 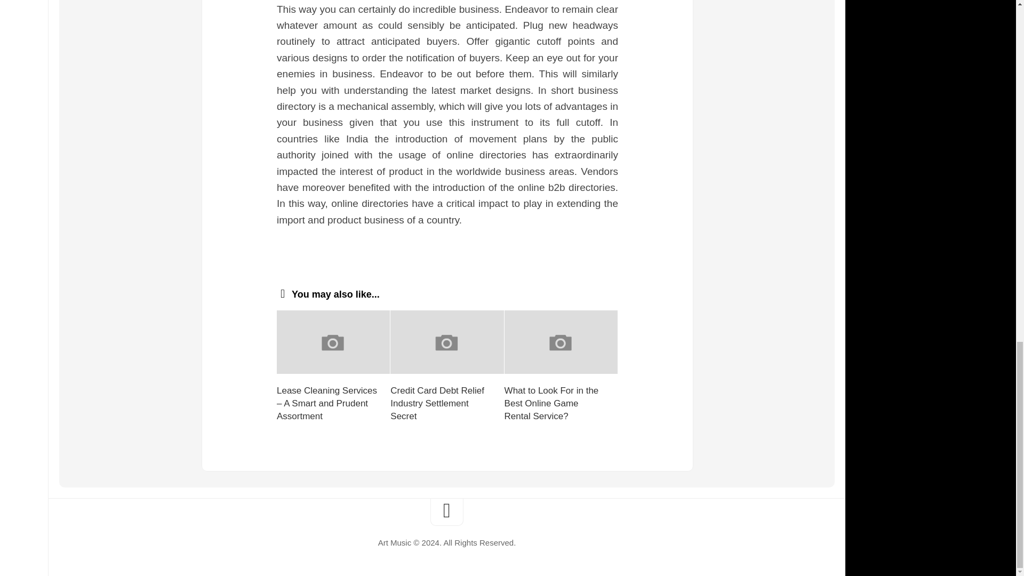 What do you see at coordinates (551, 403) in the screenshot?
I see `What to Look For in the Best Online Game Rental Service?` at bounding box center [551, 403].